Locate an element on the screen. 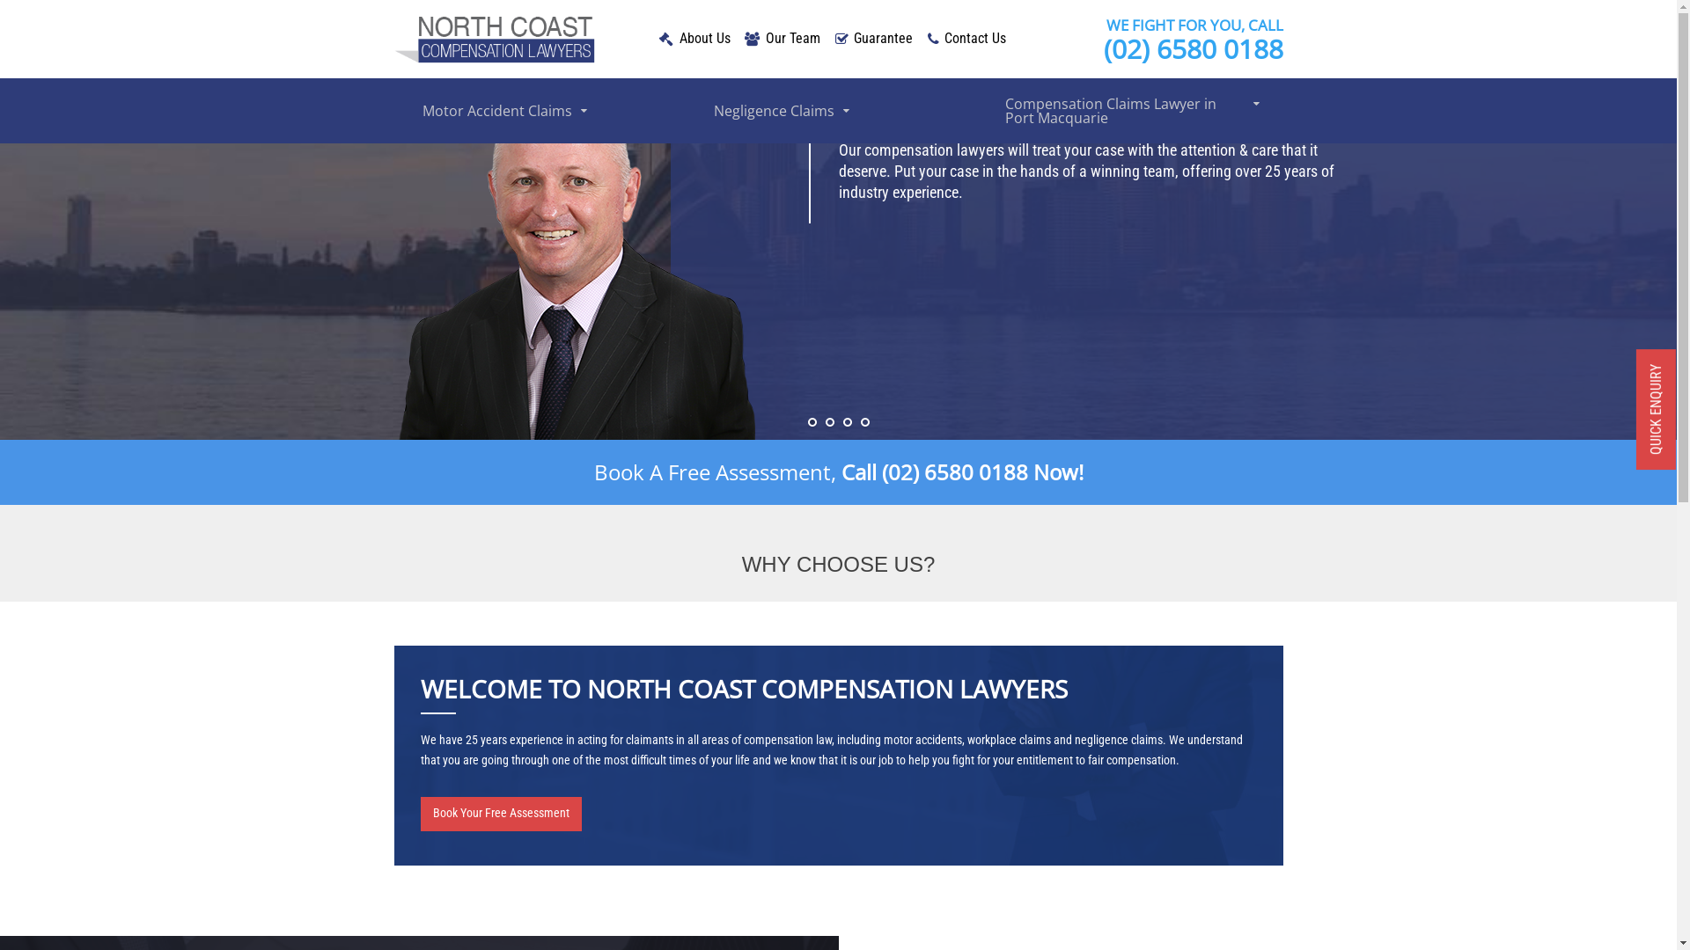  Our Team is located at coordinates (796, 39).